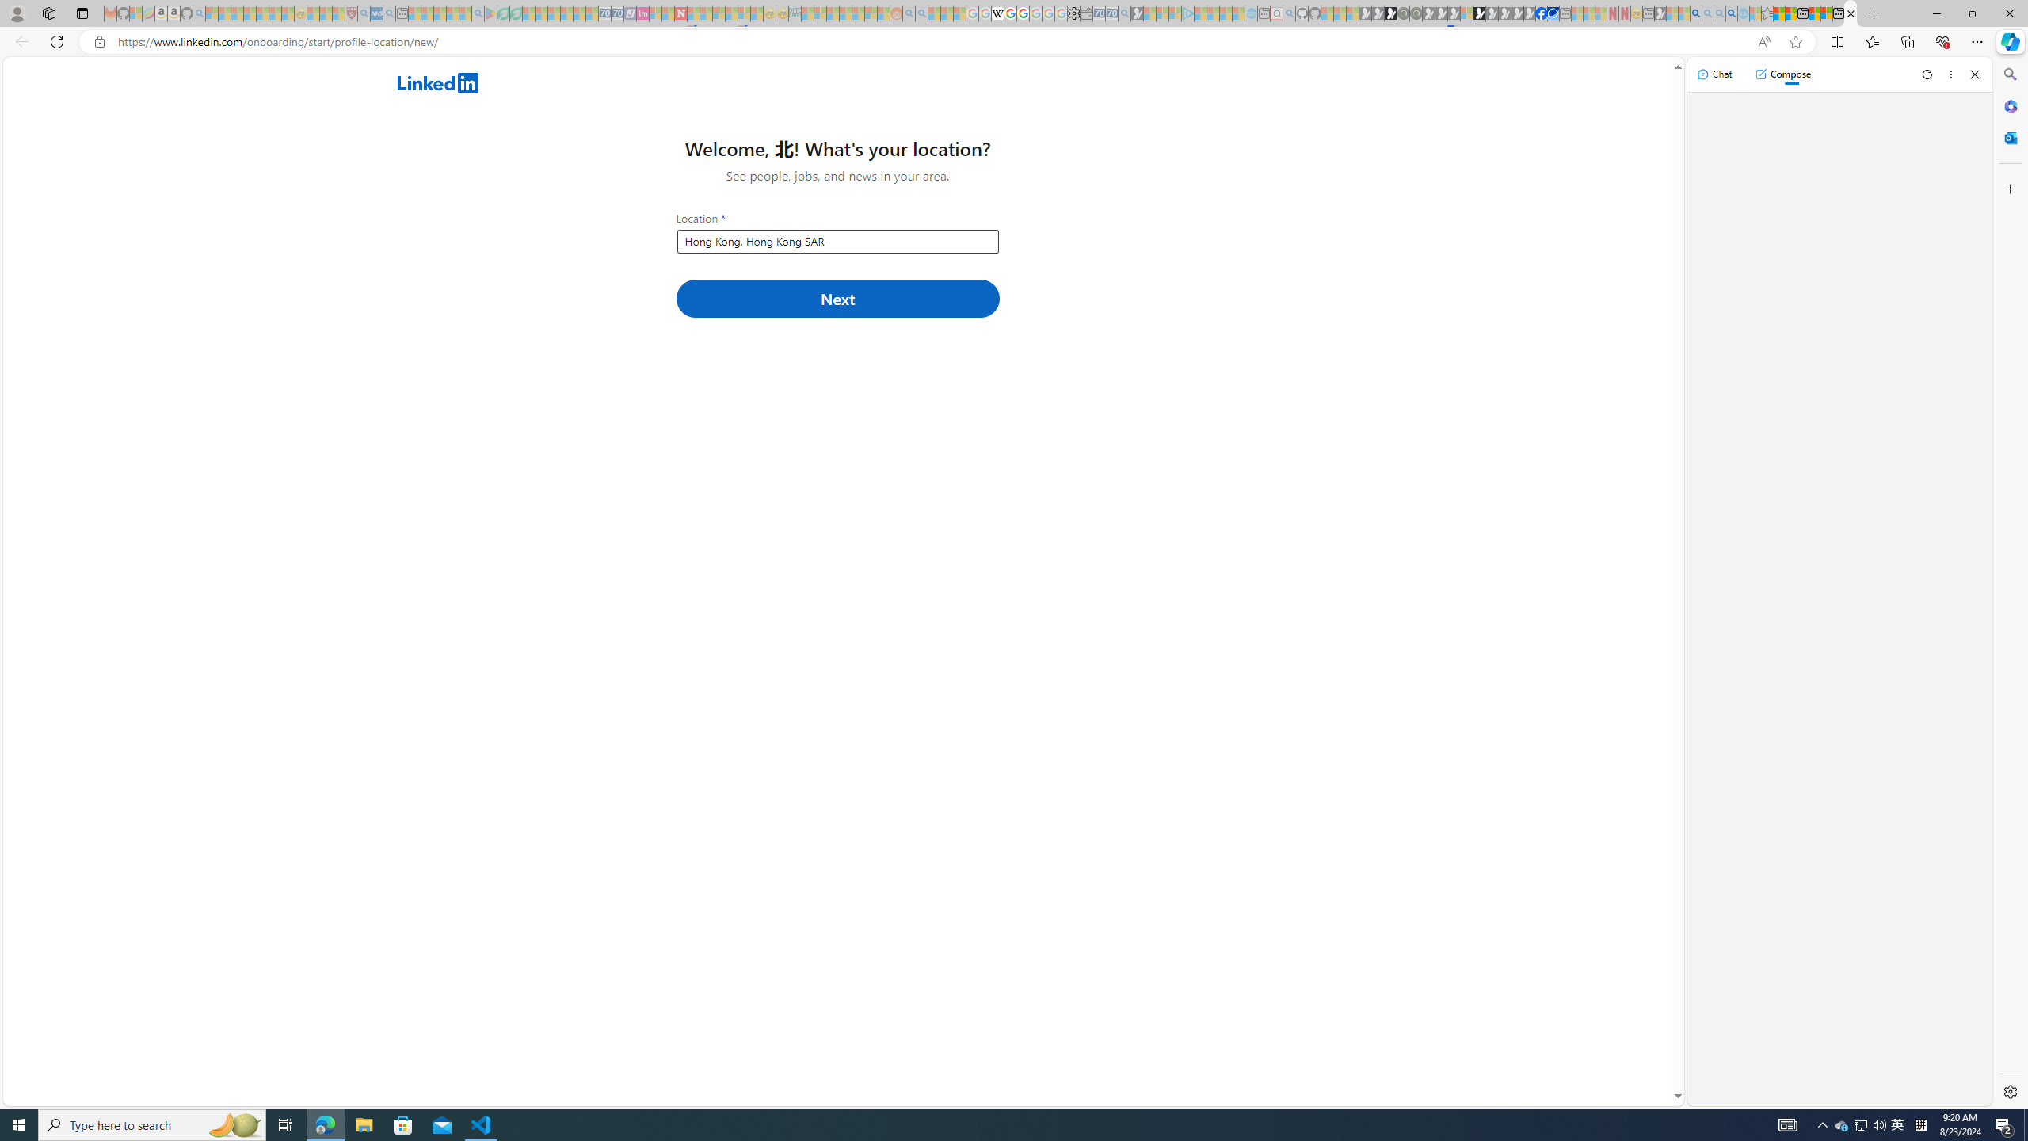 This screenshot has width=2028, height=1141. I want to click on Kinda Frugal - MSN - Sleeping, so click(859, 13).